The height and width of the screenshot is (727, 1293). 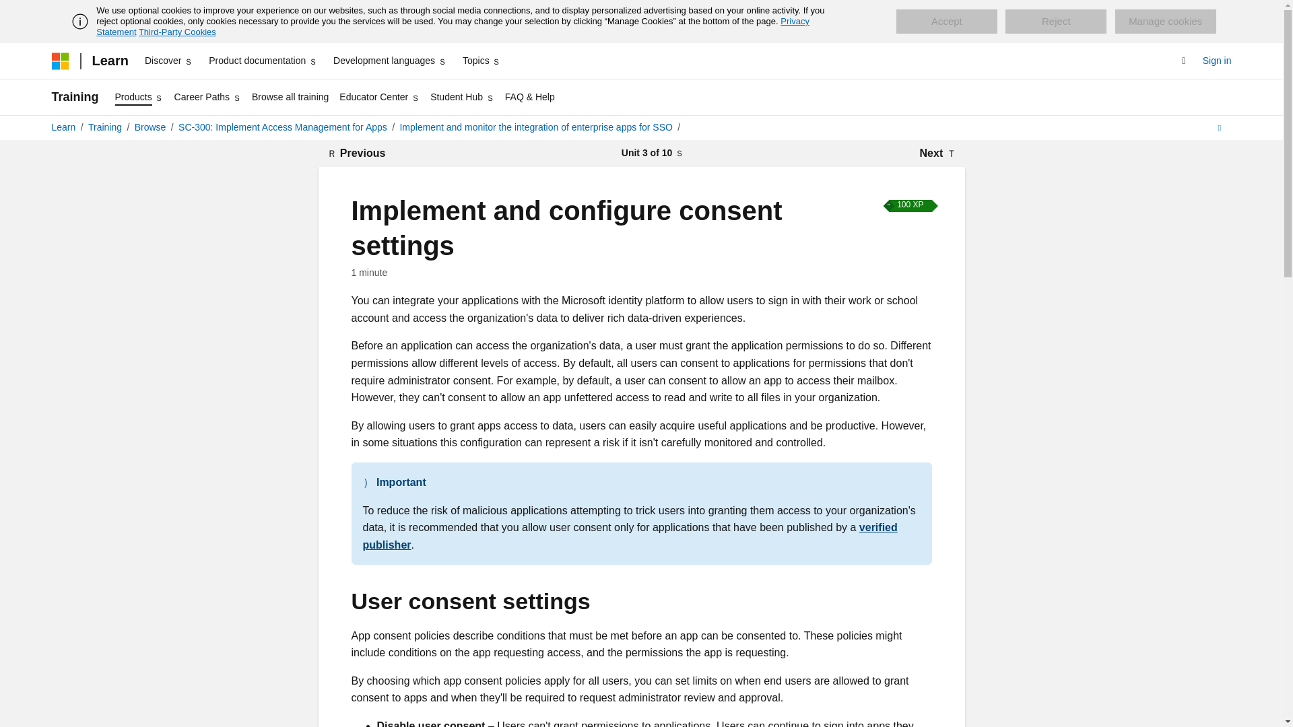 I want to click on Discover, so click(x=168, y=61).